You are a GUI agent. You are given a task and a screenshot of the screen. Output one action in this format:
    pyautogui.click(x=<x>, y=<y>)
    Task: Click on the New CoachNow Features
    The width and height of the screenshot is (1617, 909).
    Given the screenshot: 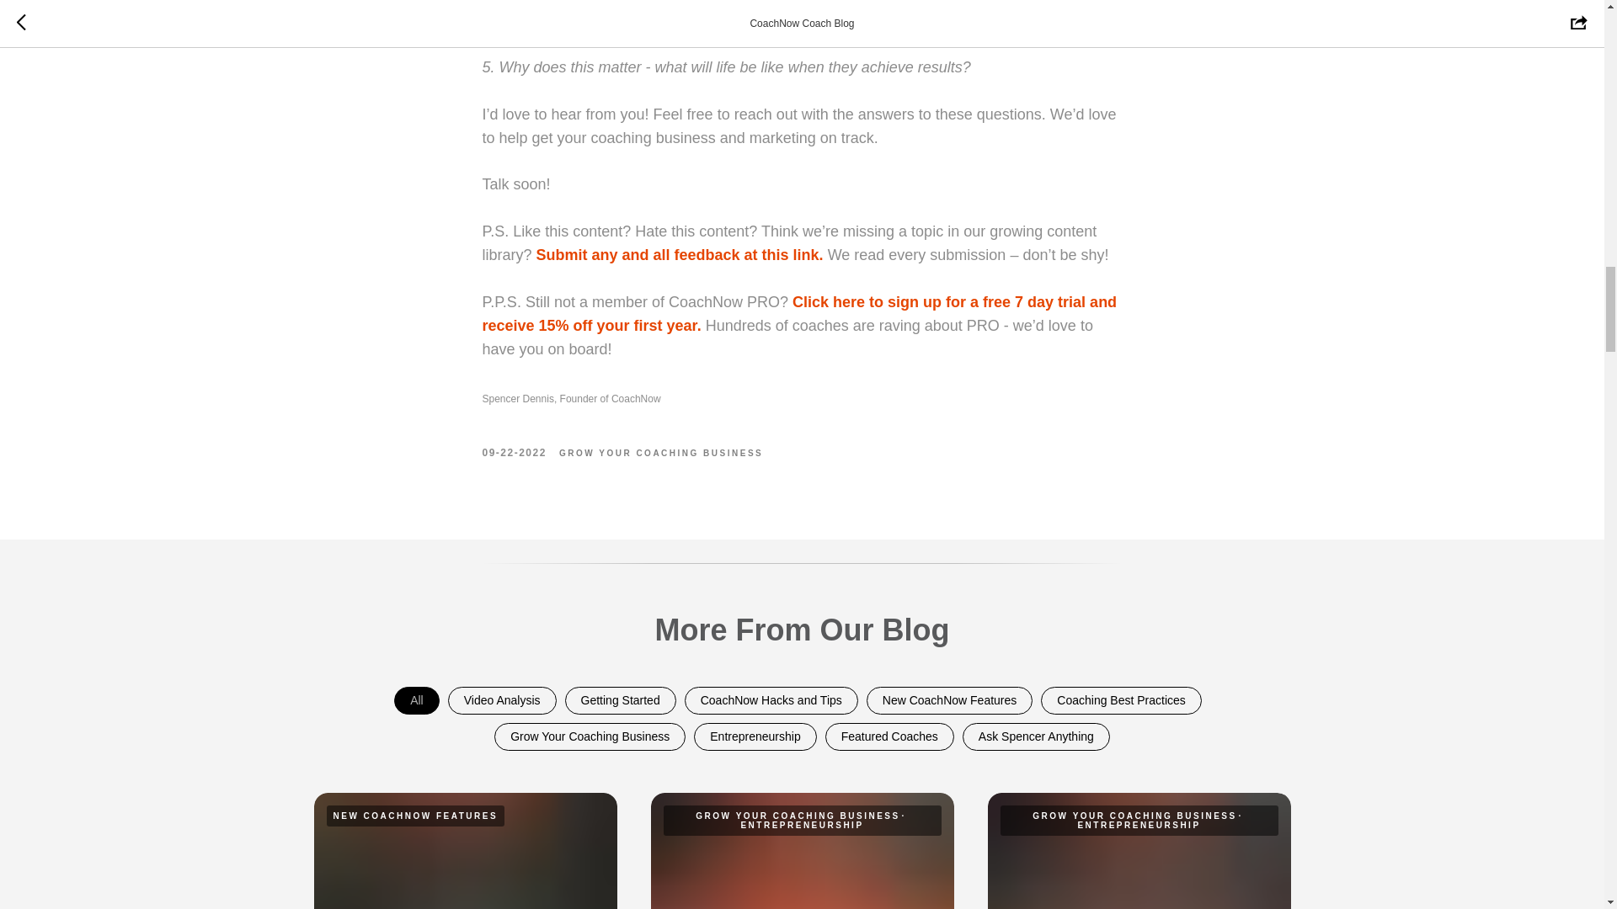 What is the action you would take?
    pyautogui.click(x=950, y=700)
    